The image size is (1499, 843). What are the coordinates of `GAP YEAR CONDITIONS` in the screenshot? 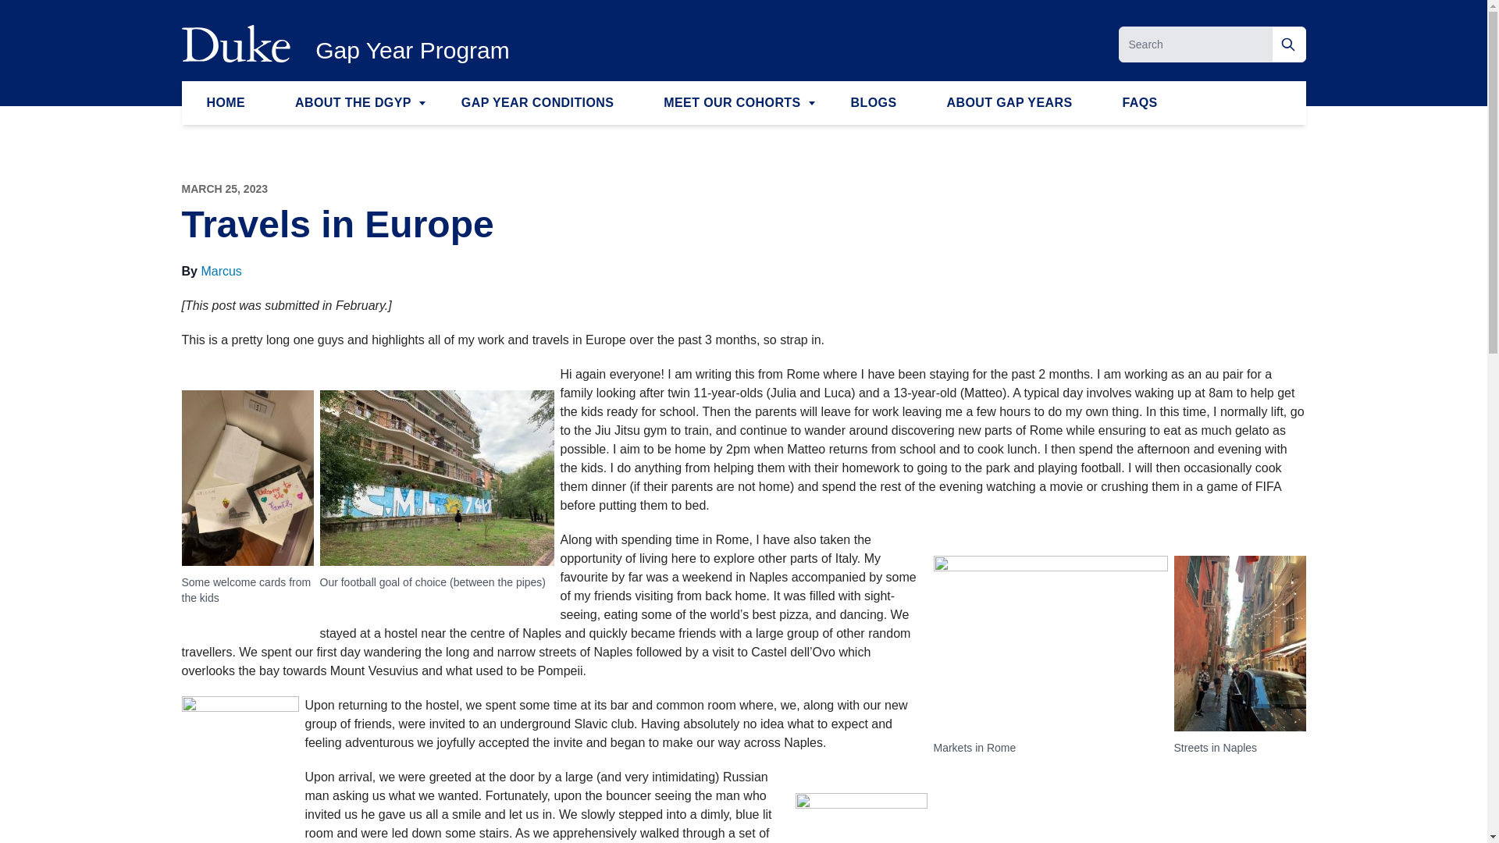 It's located at (537, 102).